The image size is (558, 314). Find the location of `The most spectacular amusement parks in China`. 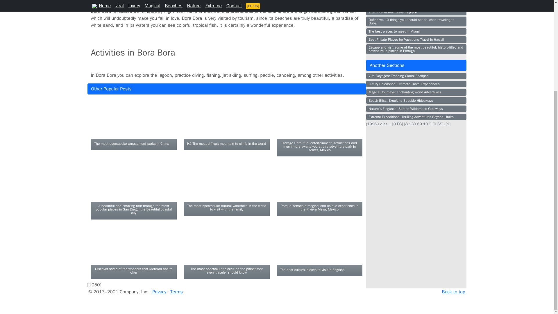

The most spectacular amusement parks in China is located at coordinates (131, 143).